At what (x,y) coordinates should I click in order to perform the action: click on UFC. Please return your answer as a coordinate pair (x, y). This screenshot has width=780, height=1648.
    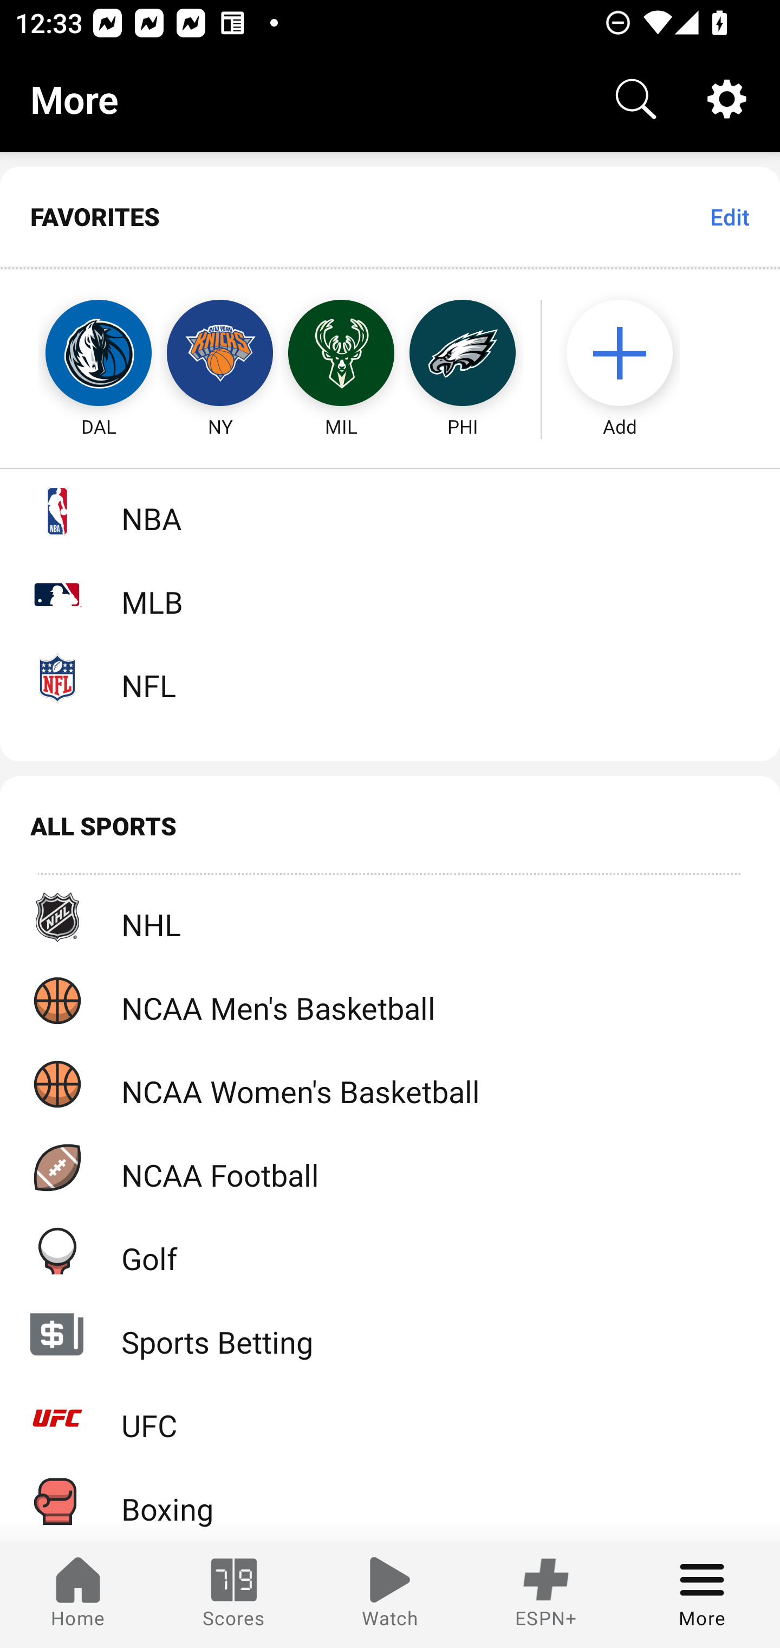
    Looking at the image, I should click on (390, 1418).